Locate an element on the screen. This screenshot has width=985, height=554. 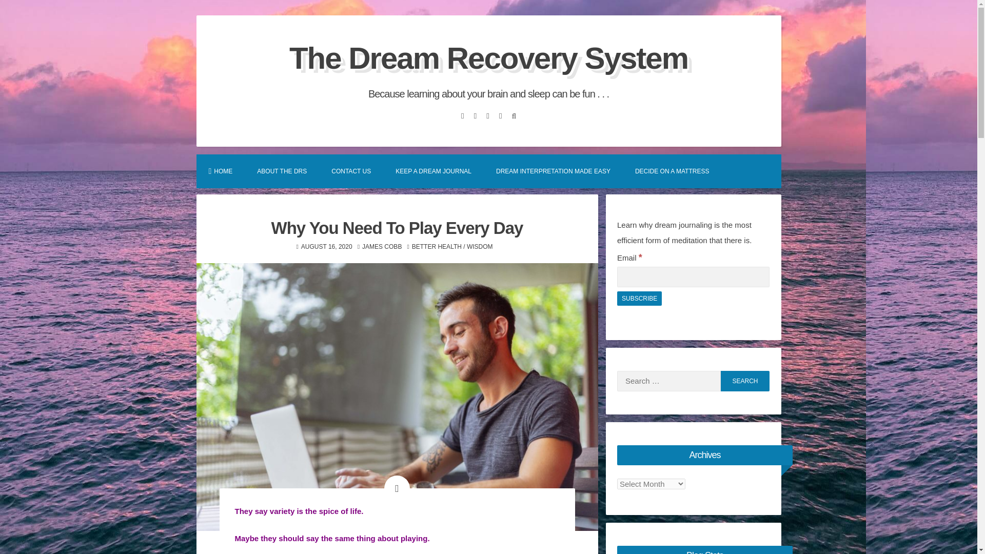
CONTACT US is located at coordinates (351, 171).